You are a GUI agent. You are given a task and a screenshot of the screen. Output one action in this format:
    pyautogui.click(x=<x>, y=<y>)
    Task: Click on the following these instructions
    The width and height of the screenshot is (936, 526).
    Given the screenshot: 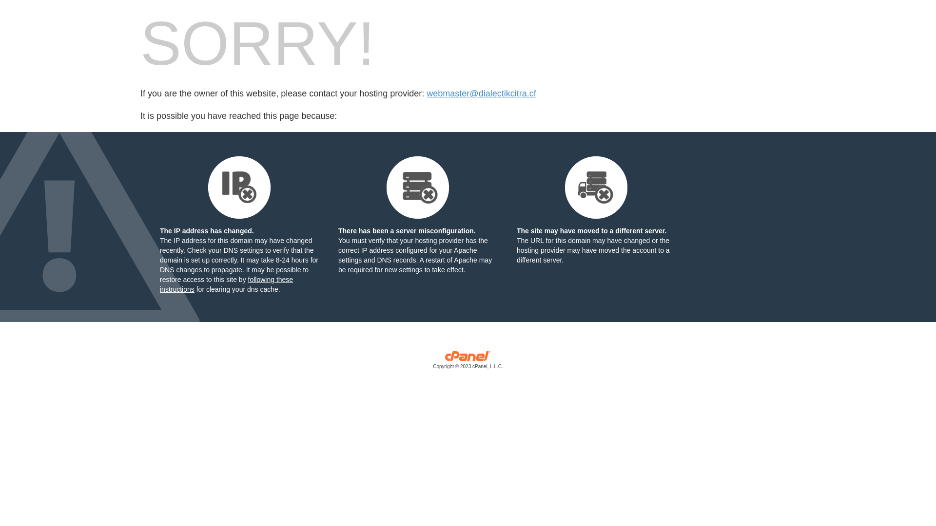 What is the action you would take?
    pyautogui.click(x=226, y=284)
    